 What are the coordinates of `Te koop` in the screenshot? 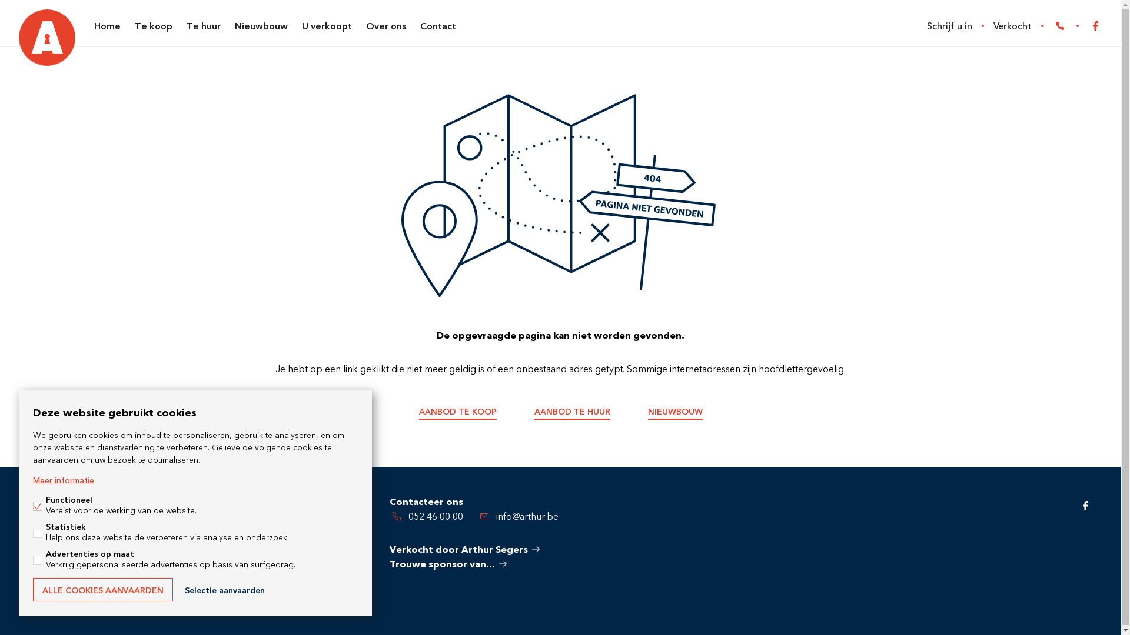 It's located at (154, 26).